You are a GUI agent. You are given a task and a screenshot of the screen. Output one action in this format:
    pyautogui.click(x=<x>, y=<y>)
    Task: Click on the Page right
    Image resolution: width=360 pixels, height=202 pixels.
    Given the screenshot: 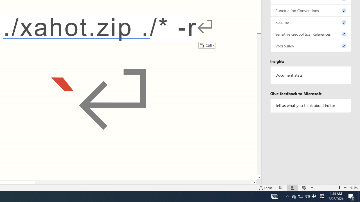 What is the action you would take?
    pyautogui.click(x=143, y=182)
    